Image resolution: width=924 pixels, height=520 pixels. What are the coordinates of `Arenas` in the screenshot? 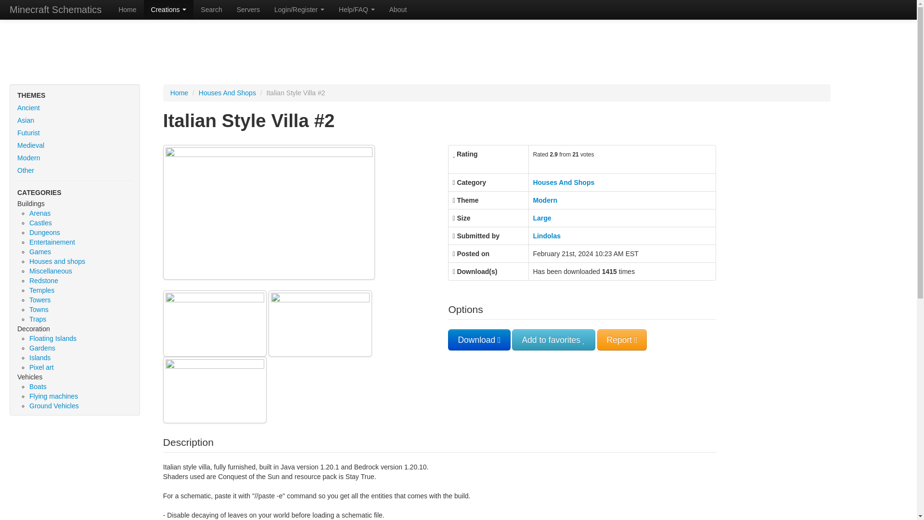 It's located at (40, 213).